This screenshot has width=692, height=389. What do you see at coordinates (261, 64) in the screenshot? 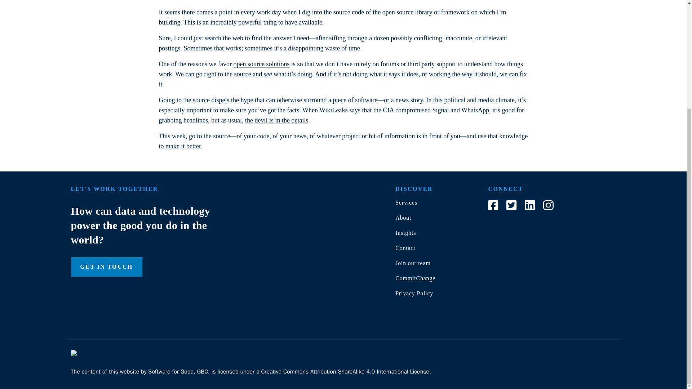
I see `open source solutions` at bounding box center [261, 64].